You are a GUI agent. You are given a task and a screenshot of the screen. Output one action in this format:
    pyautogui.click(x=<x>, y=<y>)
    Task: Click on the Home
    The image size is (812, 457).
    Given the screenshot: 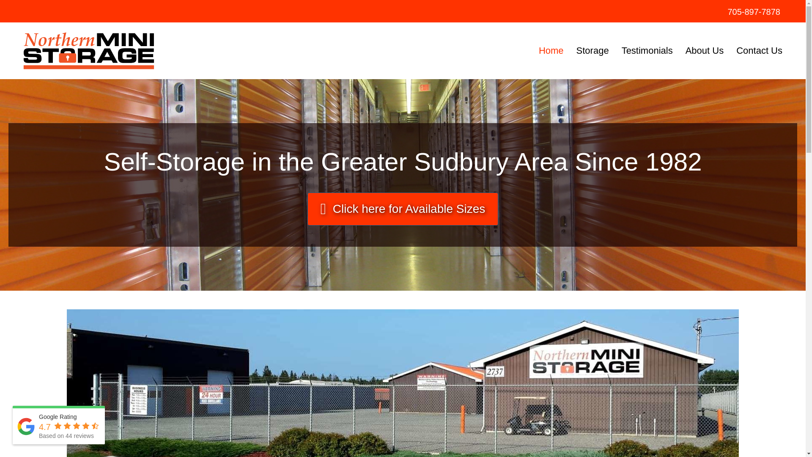 What is the action you would take?
    pyautogui.click(x=551, y=51)
    